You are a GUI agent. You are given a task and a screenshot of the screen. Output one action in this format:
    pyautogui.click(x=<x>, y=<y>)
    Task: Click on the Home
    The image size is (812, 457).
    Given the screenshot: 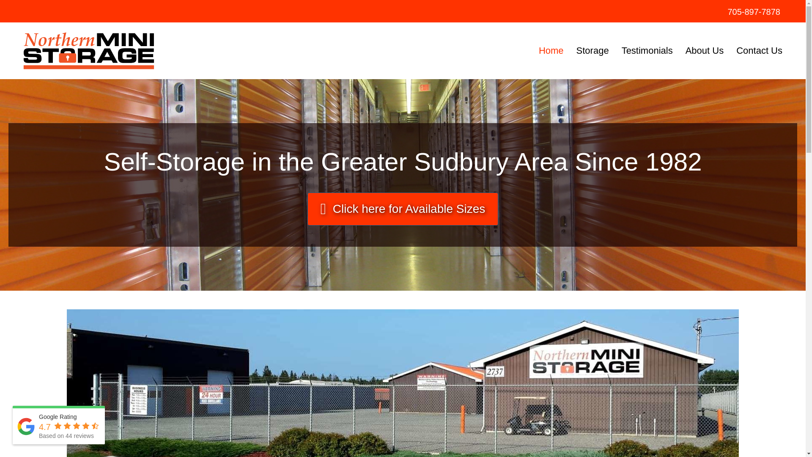 What is the action you would take?
    pyautogui.click(x=551, y=51)
    